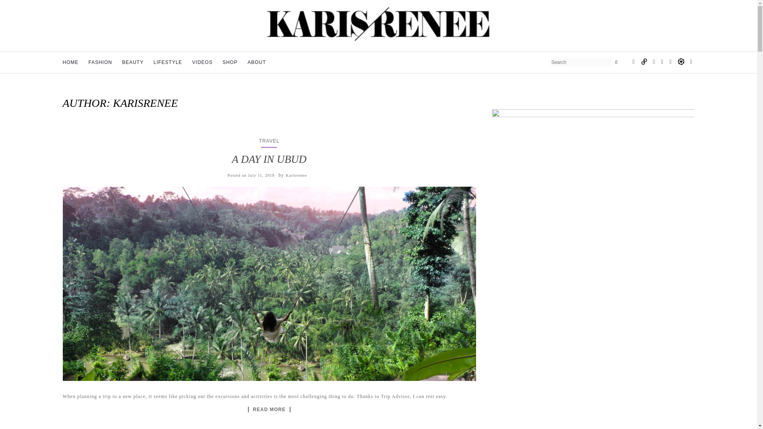 The width and height of the screenshot is (763, 429). I want to click on Search, so click(616, 62).